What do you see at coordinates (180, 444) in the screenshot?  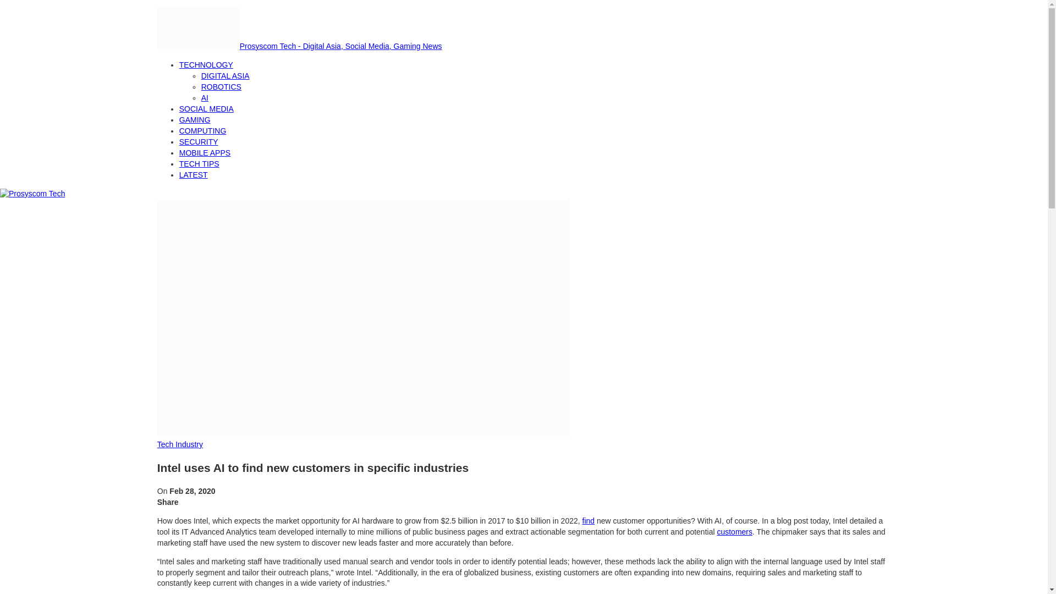 I see `Tech Industry` at bounding box center [180, 444].